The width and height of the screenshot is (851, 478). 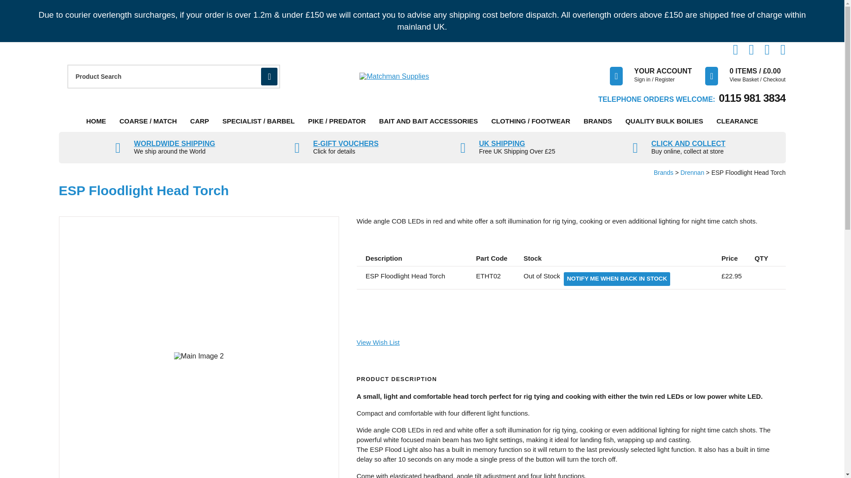 What do you see at coordinates (199, 121) in the screenshot?
I see `CARP` at bounding box center [199, 121].